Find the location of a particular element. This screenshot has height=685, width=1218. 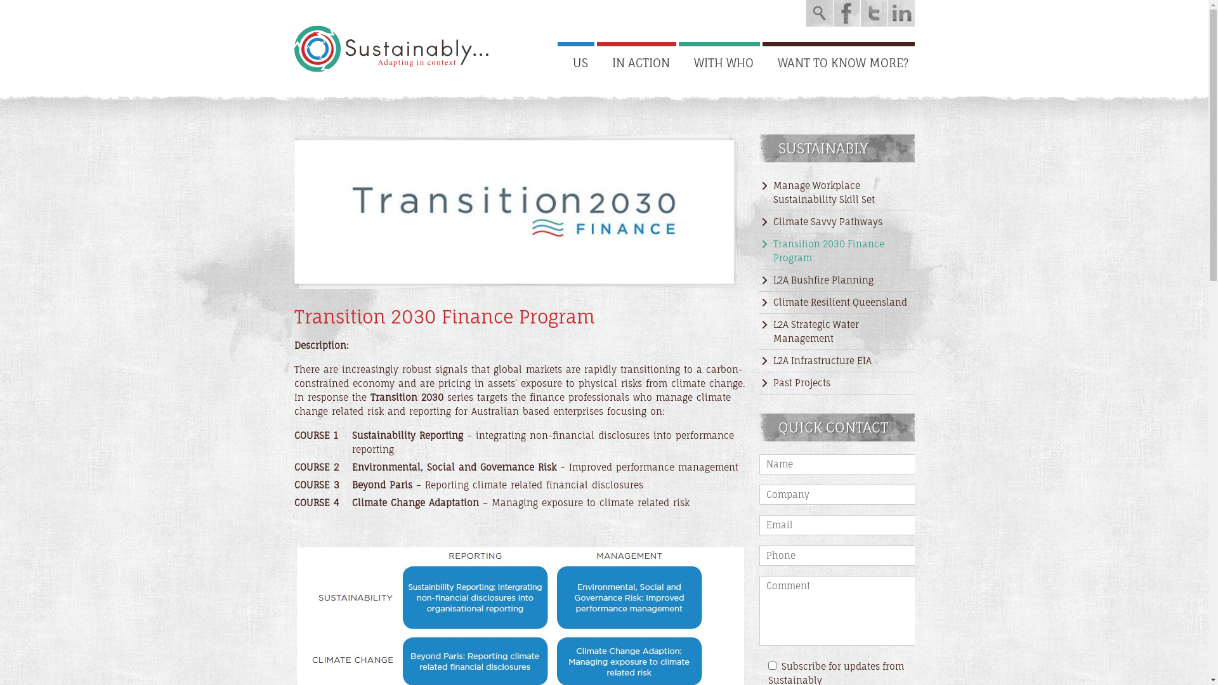

Facebook is located at coordinates (847, 13).